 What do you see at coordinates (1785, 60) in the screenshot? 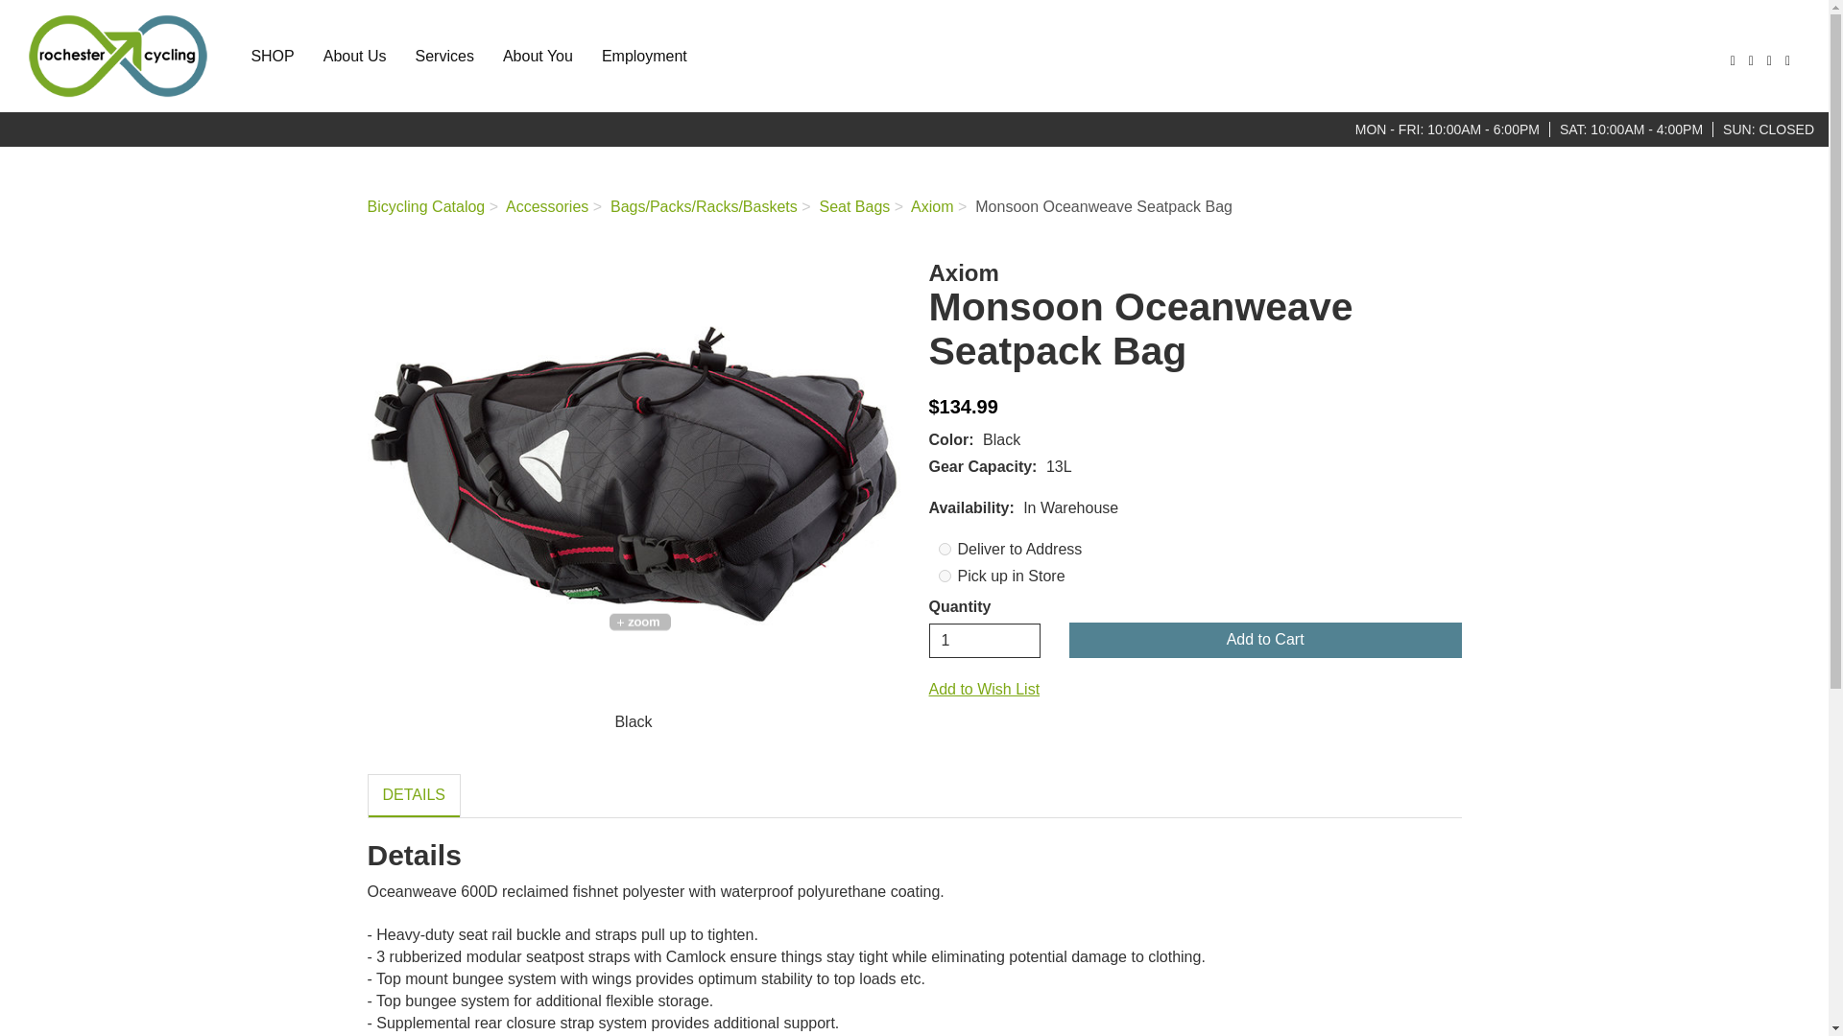
I see `Cart` at bounding box center [1785, 60].